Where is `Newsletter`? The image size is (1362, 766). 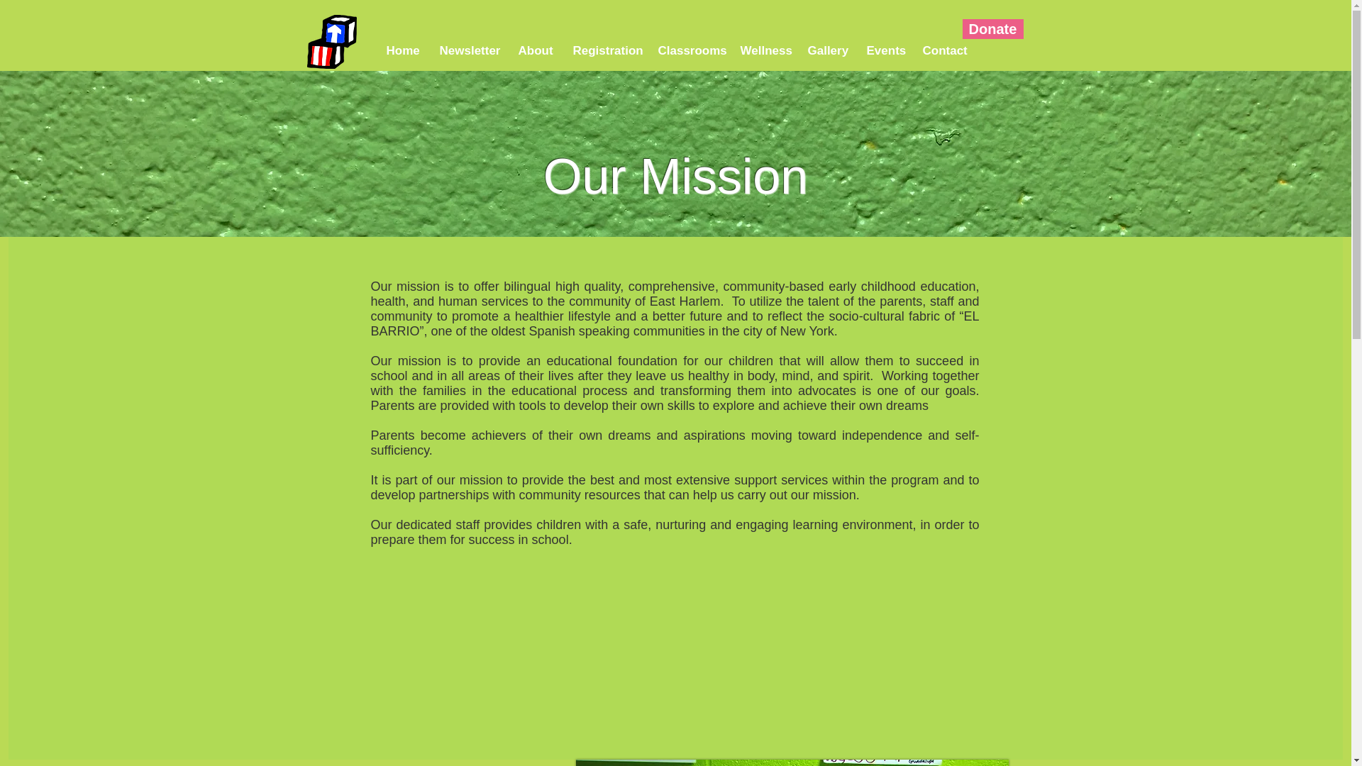
Newsletter is located at coordinates (467, 50).